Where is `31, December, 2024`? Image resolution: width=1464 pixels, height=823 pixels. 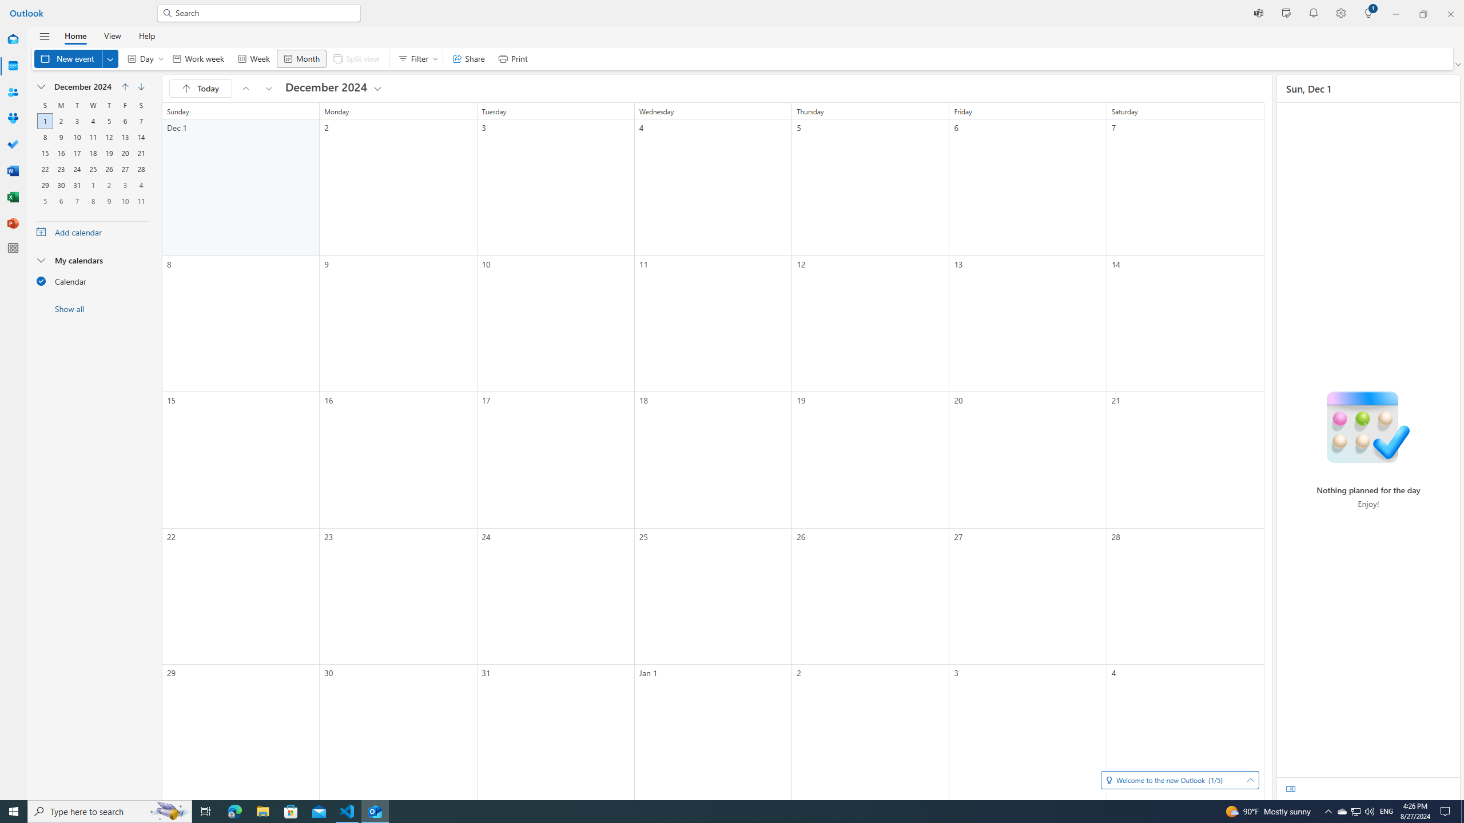
31, December, 2024 is located at coordinates (77, 185).